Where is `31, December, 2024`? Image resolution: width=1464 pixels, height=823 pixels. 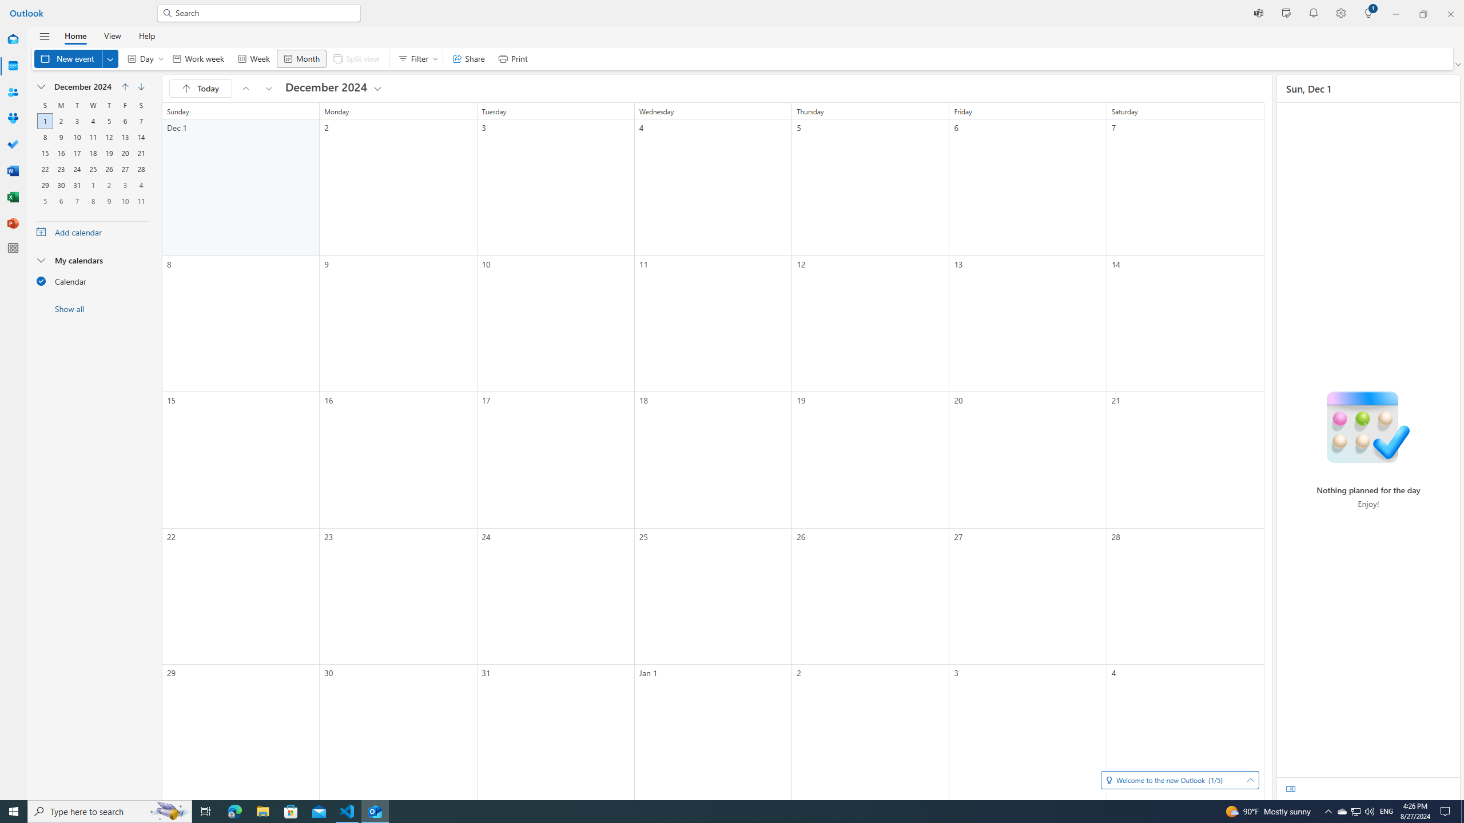
31, December, 2024 is located at coordinates (77, 185).